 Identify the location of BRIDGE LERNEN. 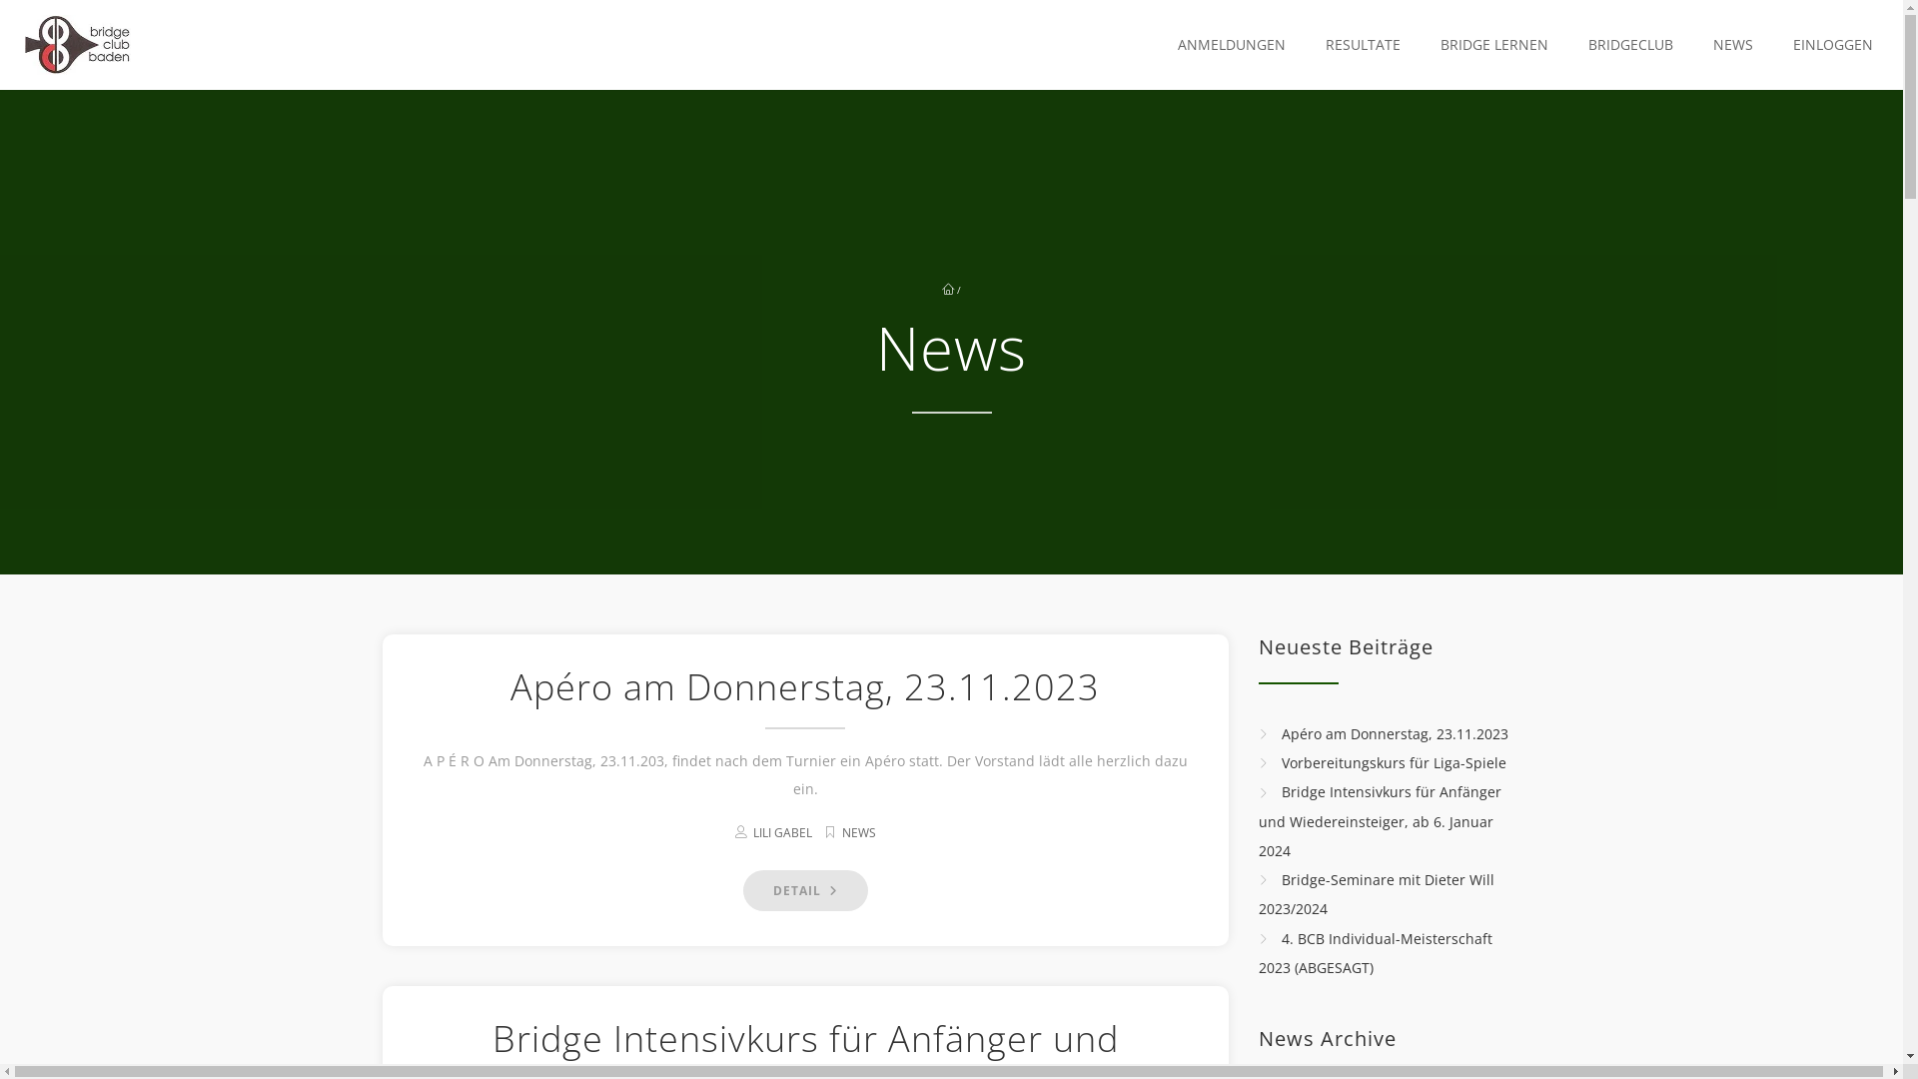
(1489, 45).